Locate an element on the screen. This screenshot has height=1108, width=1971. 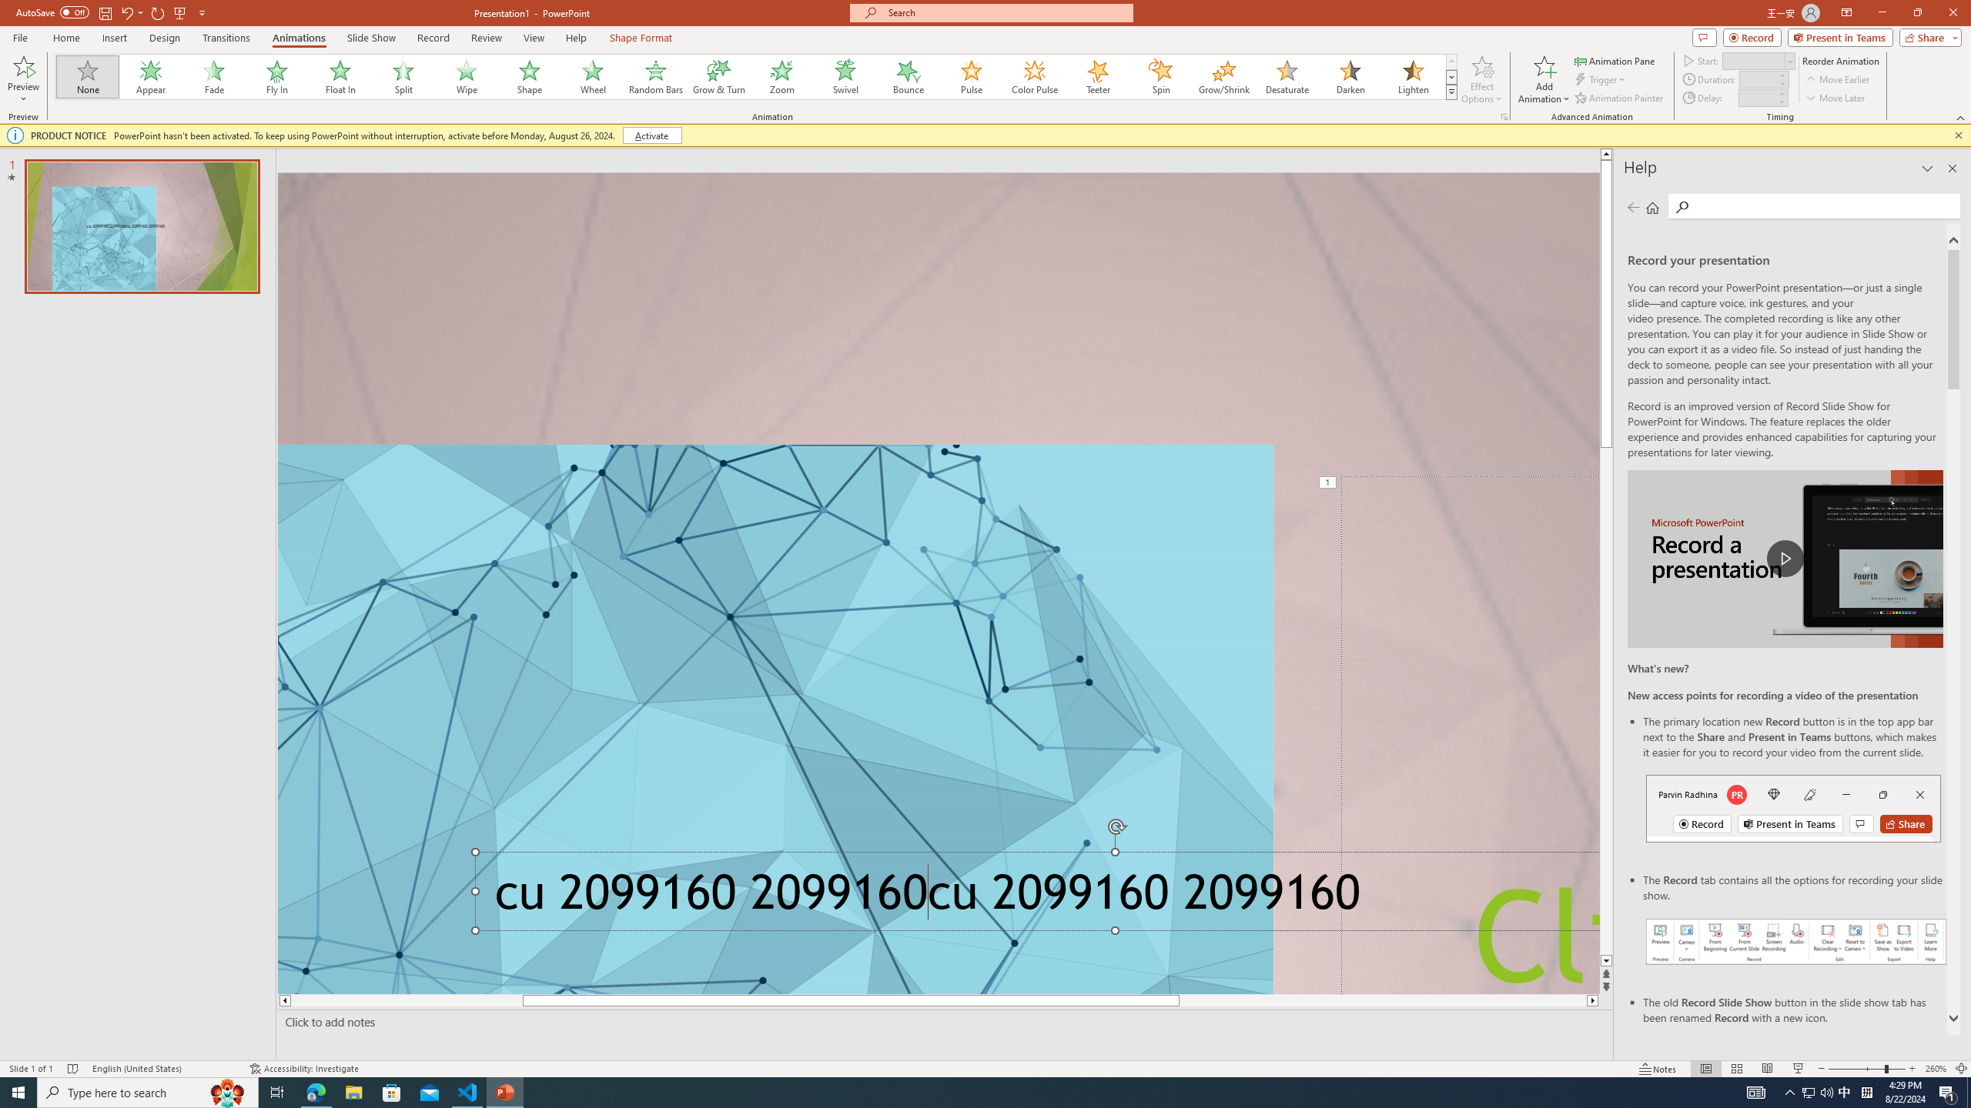
Color Pulse is located at coordinates (1035, 77).